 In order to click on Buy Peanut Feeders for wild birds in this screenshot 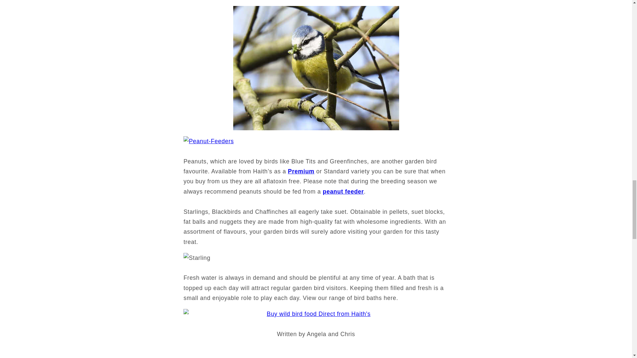, I will do `click(316, 145)`.